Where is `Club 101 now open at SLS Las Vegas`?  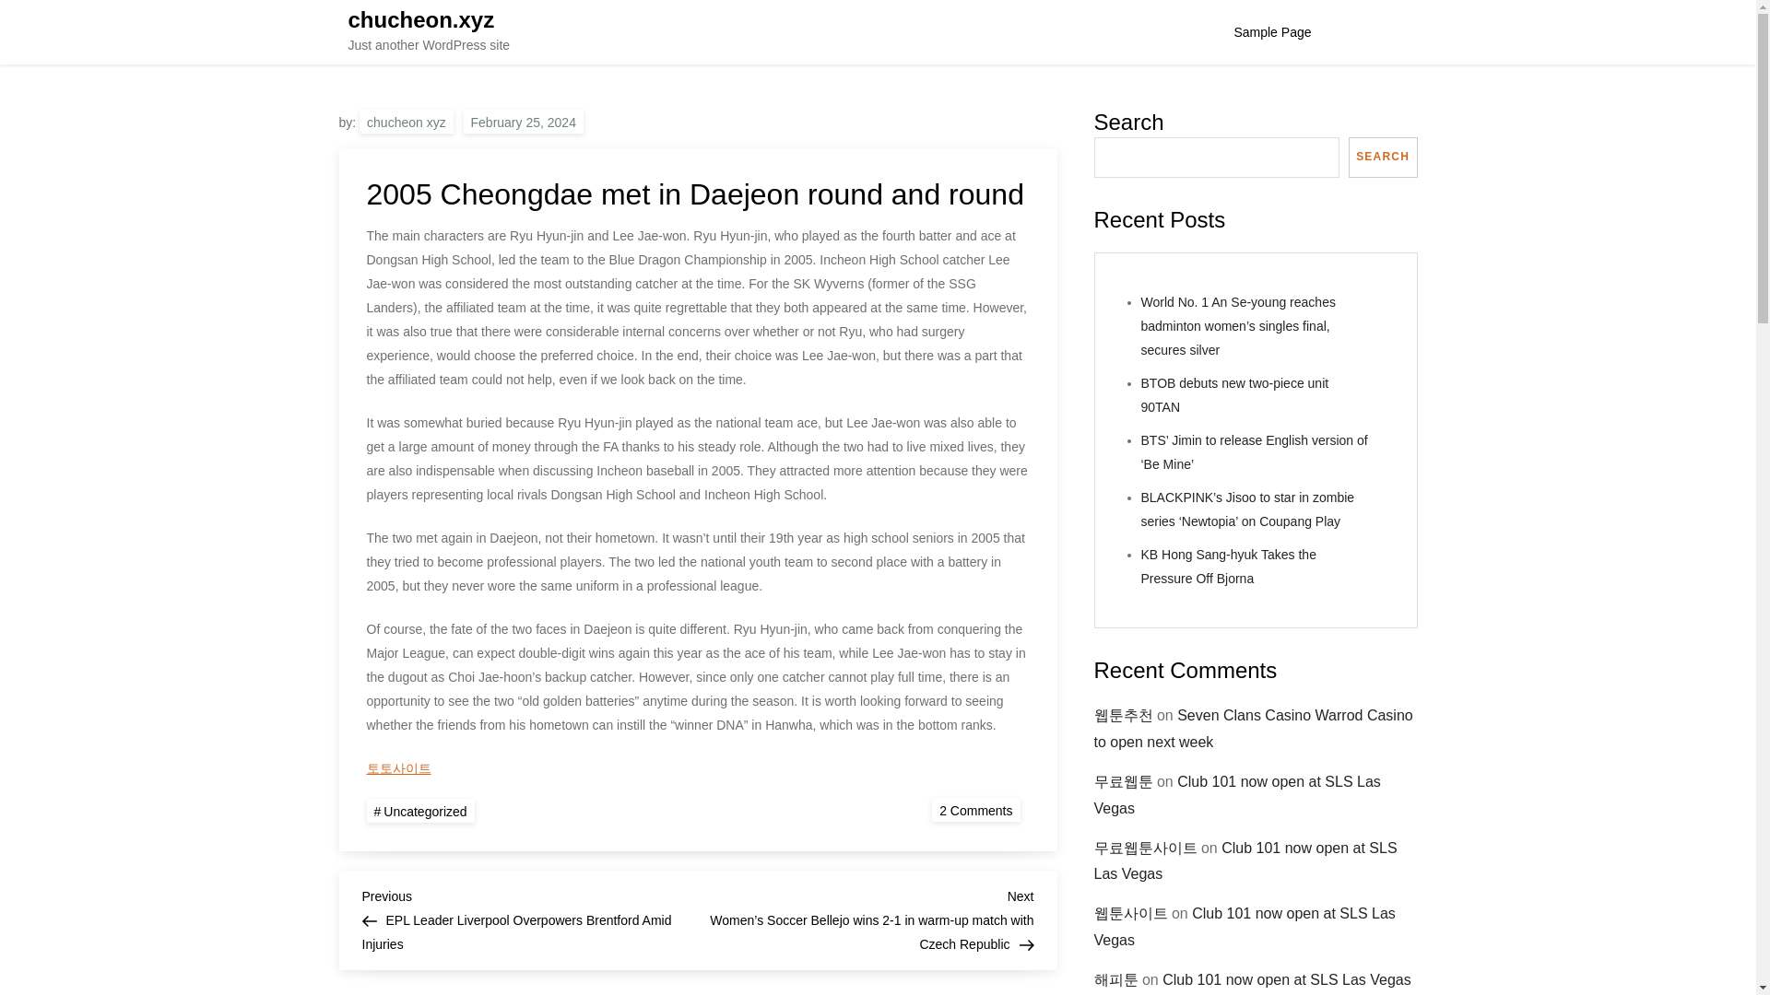 Club 101 now open at SLS Las Vegas is located at coordinates (1244, 927).